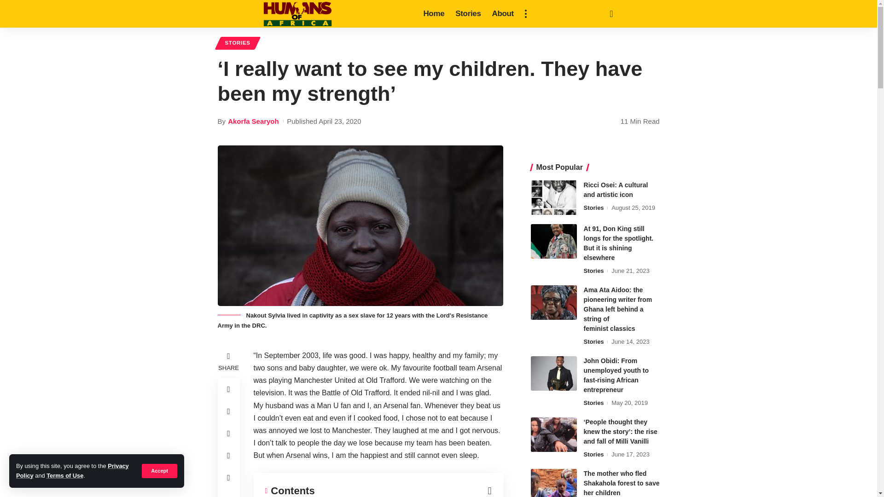  Describe the element at coordinates (554, 197) in the screenshot. I see `Ricci Osei: A cultural and artistic icon` at that location.